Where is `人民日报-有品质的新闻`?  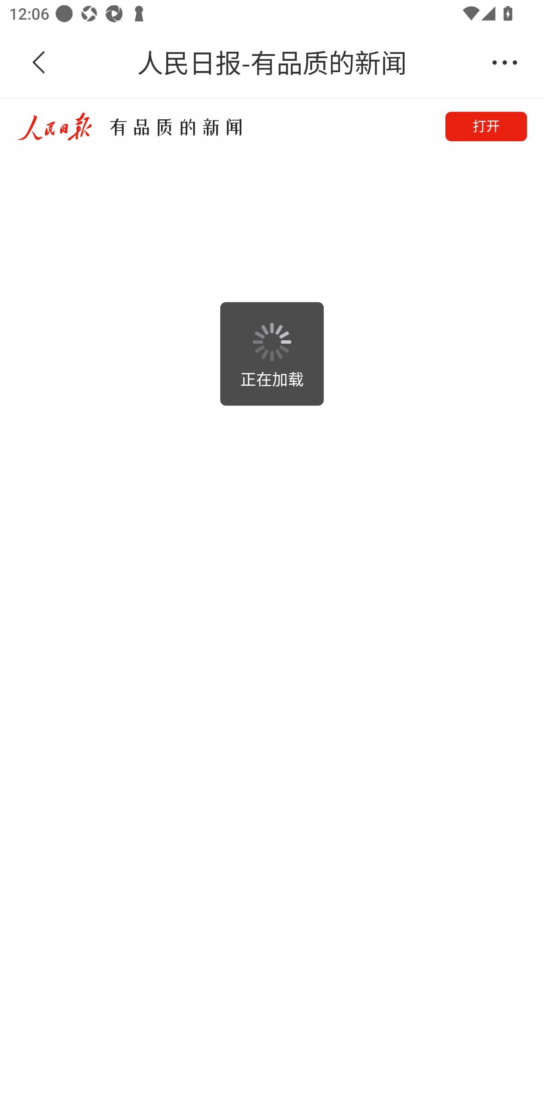 人民日报-有品质的新闻 is located at coordinates (272, 63).